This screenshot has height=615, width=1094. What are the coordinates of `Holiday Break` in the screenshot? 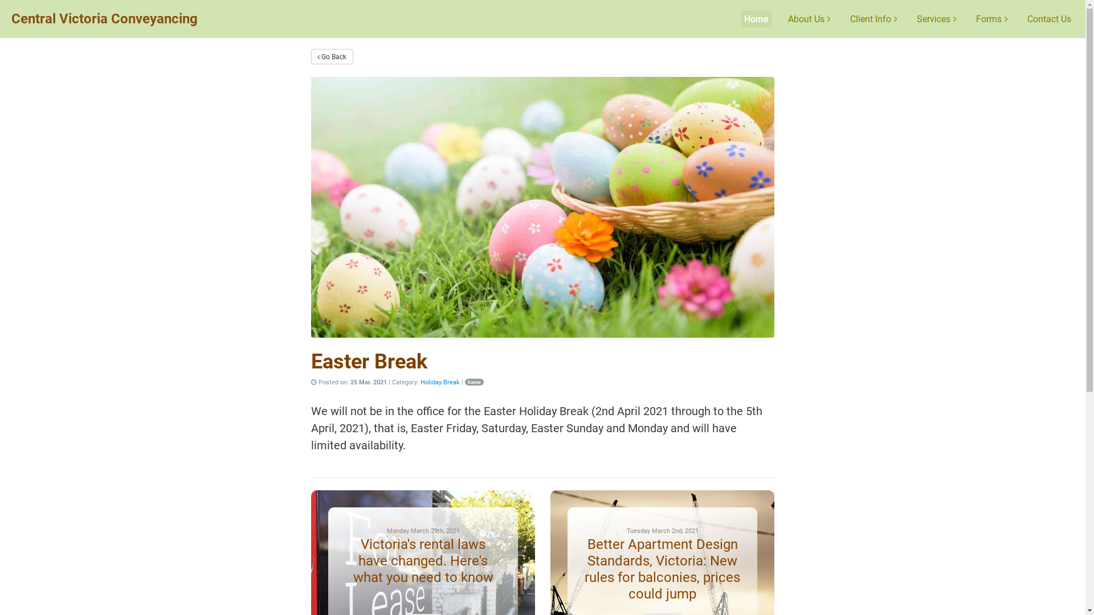 It's located at (440, 383).